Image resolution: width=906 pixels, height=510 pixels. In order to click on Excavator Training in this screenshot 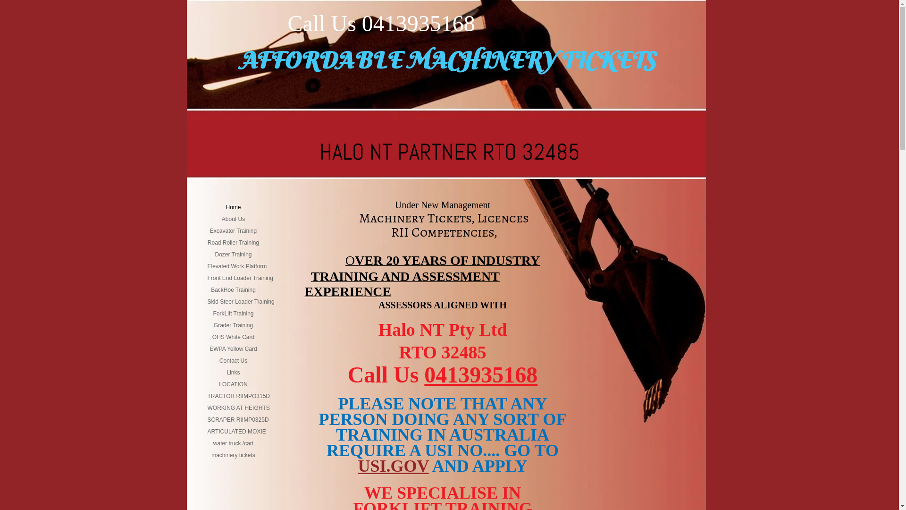, I will do `click(233, 231)`.